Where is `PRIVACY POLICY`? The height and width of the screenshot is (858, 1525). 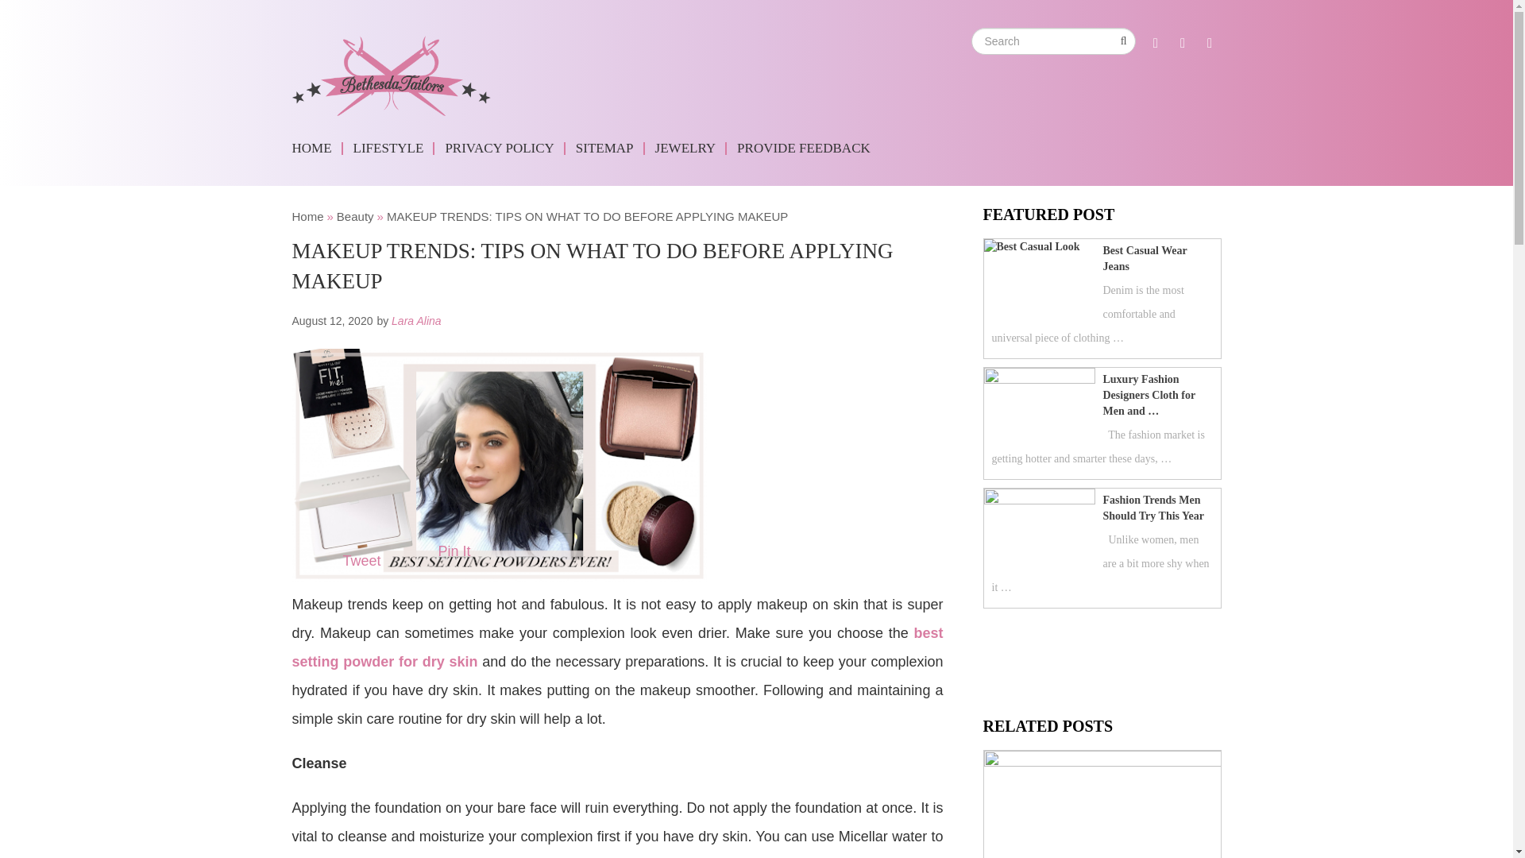
PRIVACY POLICY is located at coordinates (501, 149).